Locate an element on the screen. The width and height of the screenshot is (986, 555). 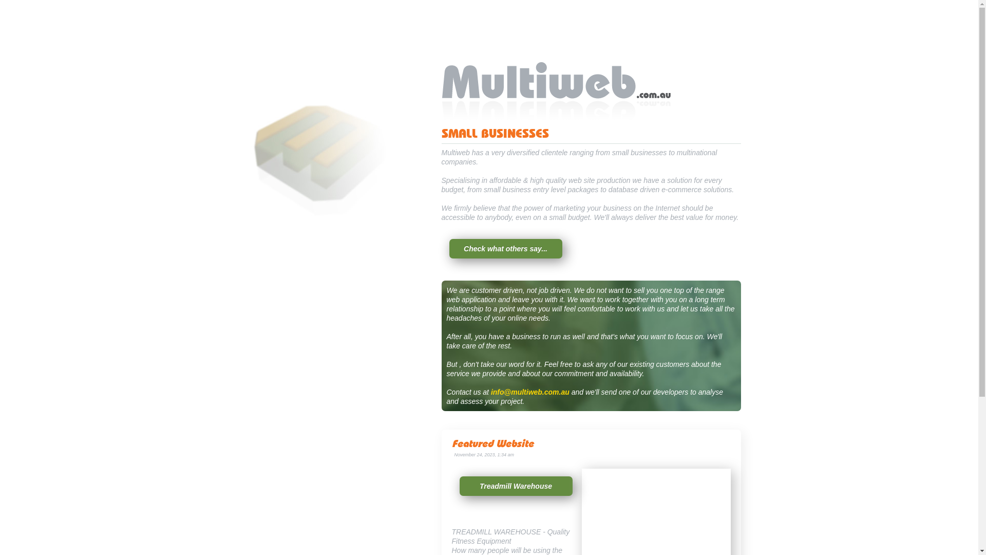
Home is located at coordinates (592, 125).